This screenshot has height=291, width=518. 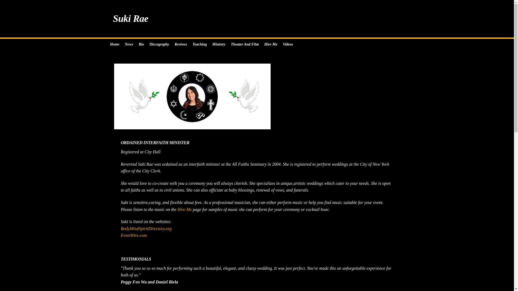 What do you see at coordinates (245, 44) in the screenshot?
I see `Theater And Film` at bounding box center [245, 44].